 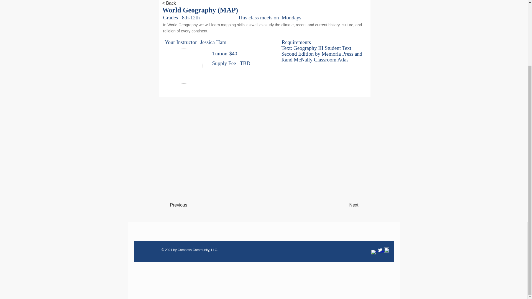 I want to click on Next, so click(x=345, y=205).